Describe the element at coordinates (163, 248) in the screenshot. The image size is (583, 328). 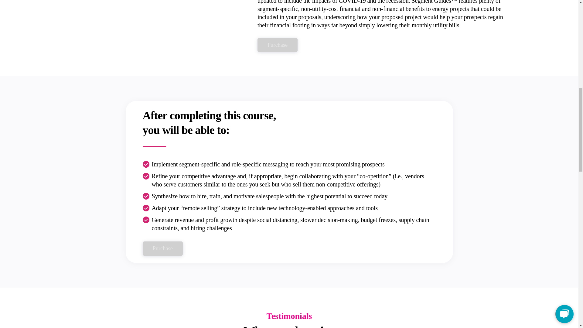
I see `Purchase` at that location.